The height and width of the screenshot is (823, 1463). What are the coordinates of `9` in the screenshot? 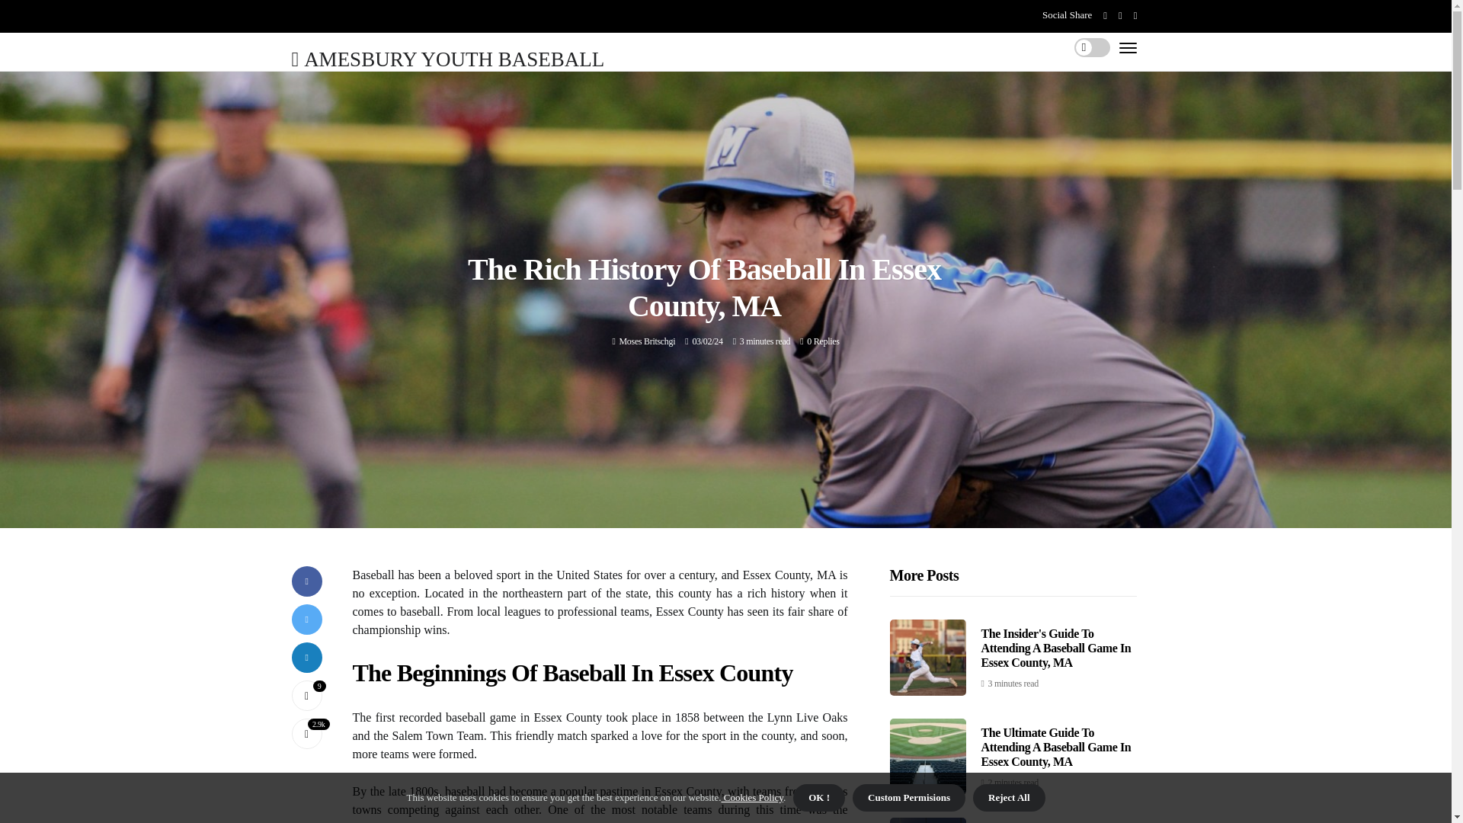 It's located at (306, 696).